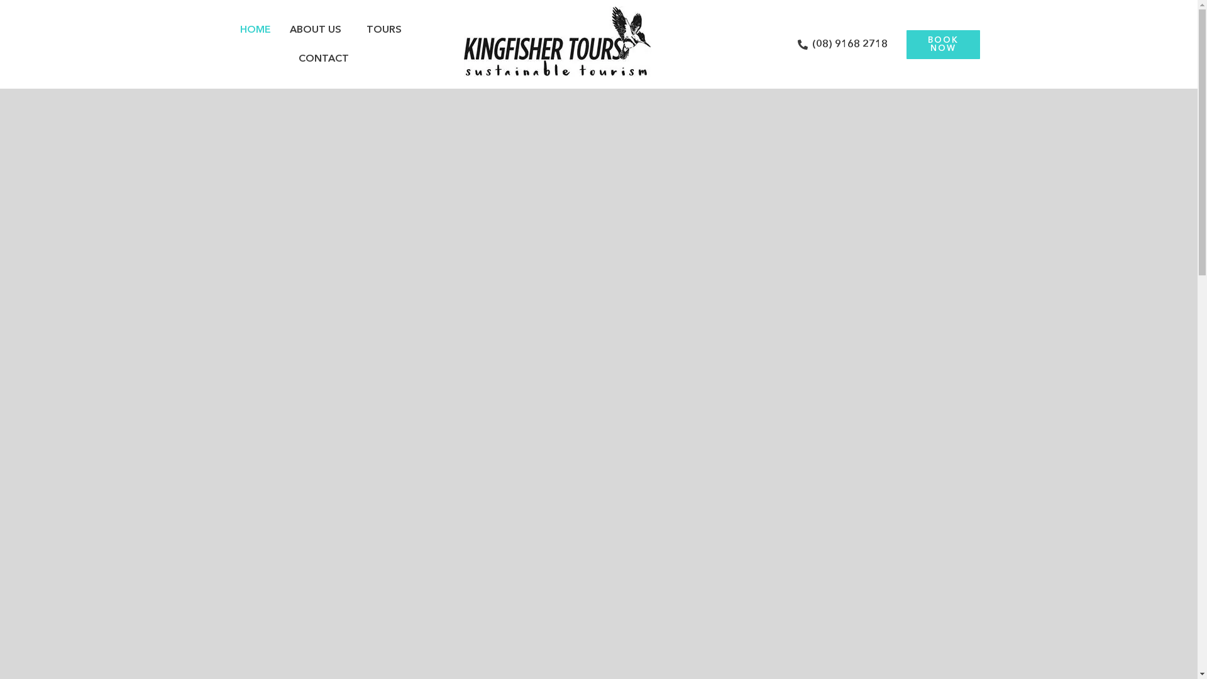  I want to click on BOOK NOW, so click(943, 45).